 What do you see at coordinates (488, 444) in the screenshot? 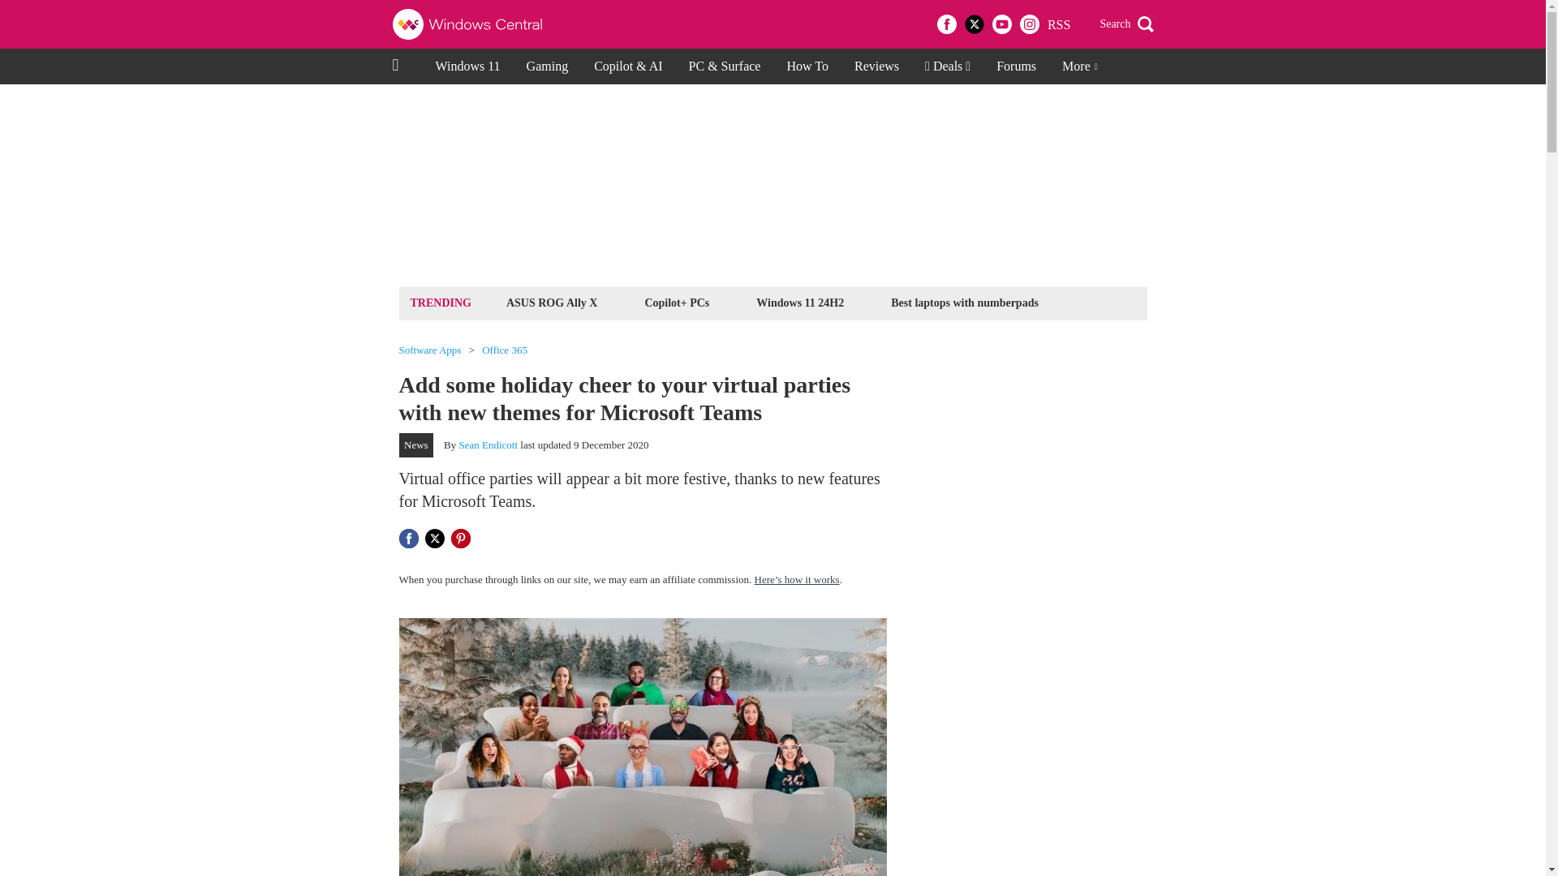
I see `Sean Endicott` at bounding box center [488, 444].